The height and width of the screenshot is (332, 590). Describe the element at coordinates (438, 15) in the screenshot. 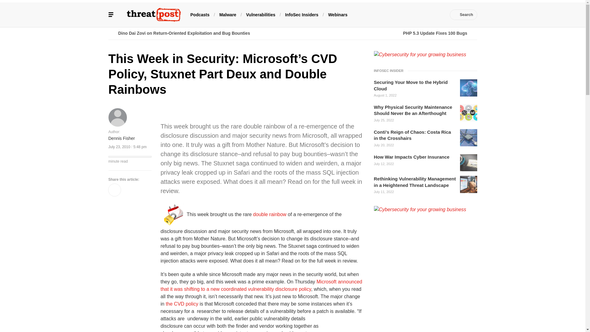

I see `RSS` at that location.